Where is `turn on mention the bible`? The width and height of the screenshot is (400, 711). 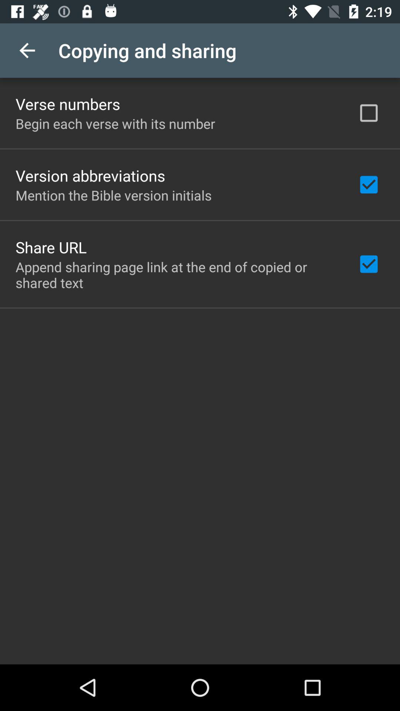
turn on mention the bible is located at coordinates (113, 195).